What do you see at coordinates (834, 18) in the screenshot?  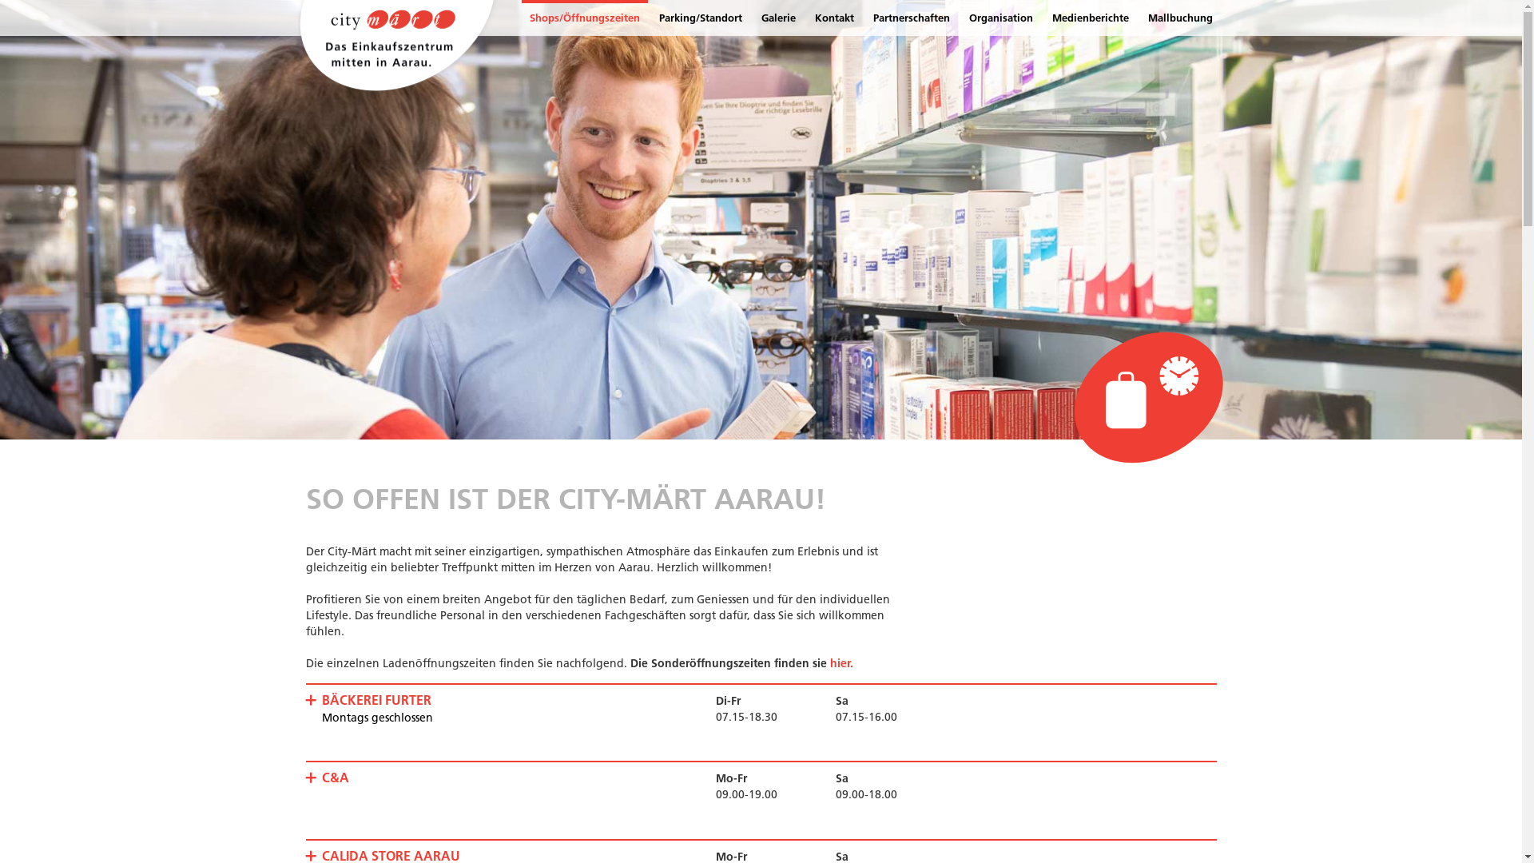 I see `Kontakt` at bounding box center [834, 18].